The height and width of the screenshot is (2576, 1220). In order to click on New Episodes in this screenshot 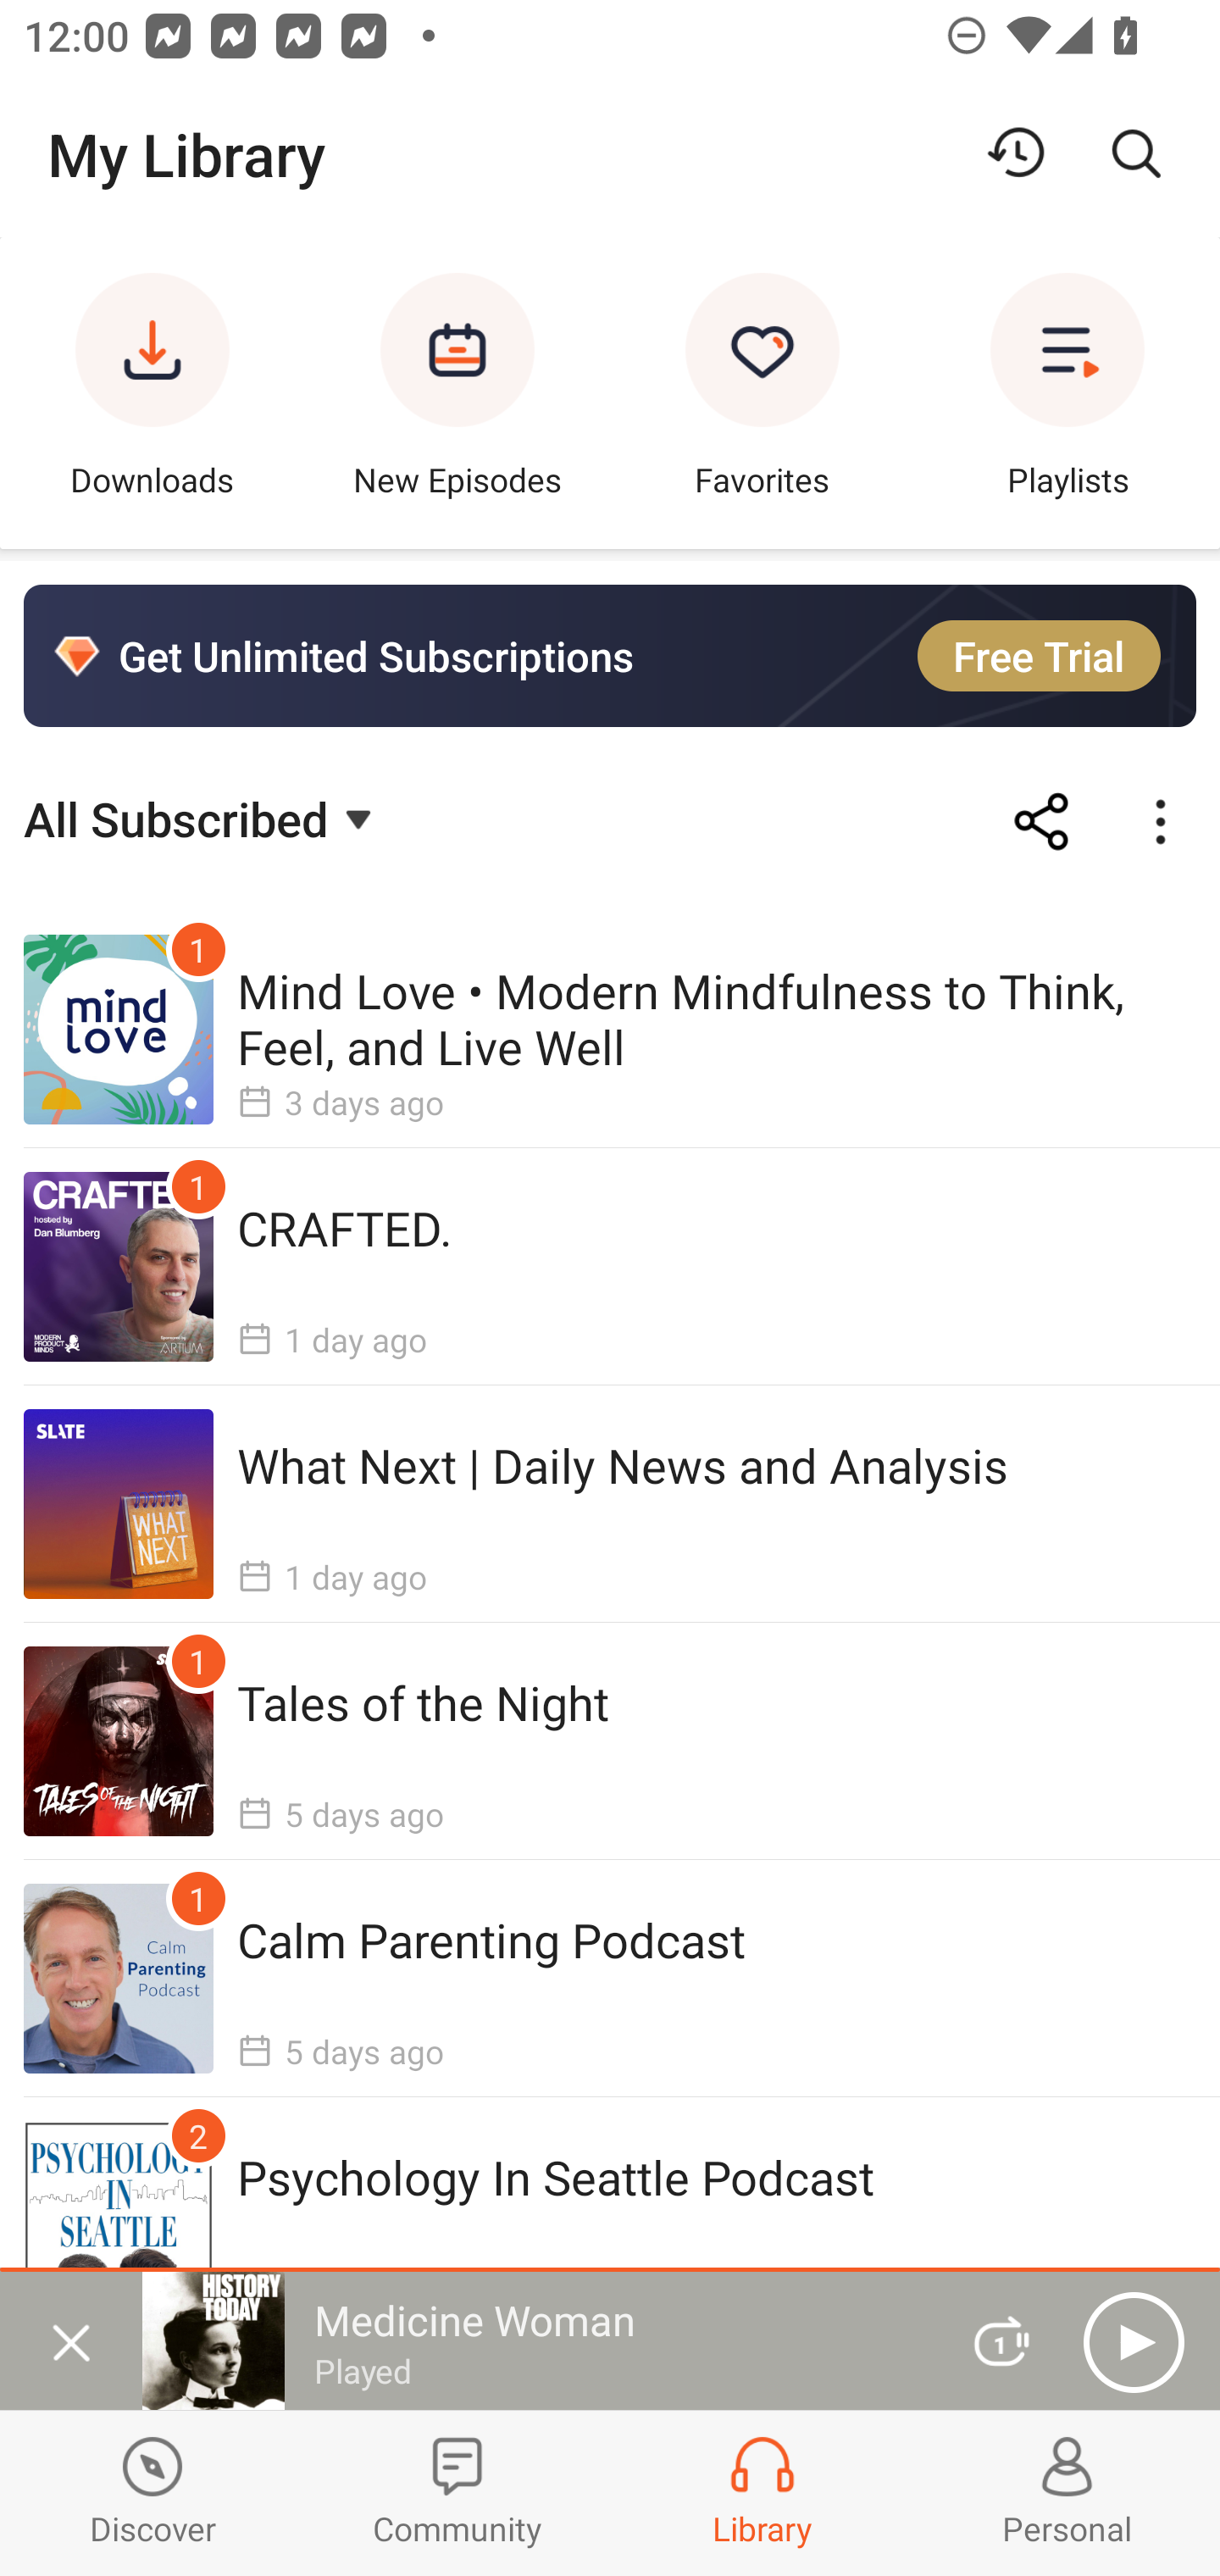, I will do `click(457, 392)`.